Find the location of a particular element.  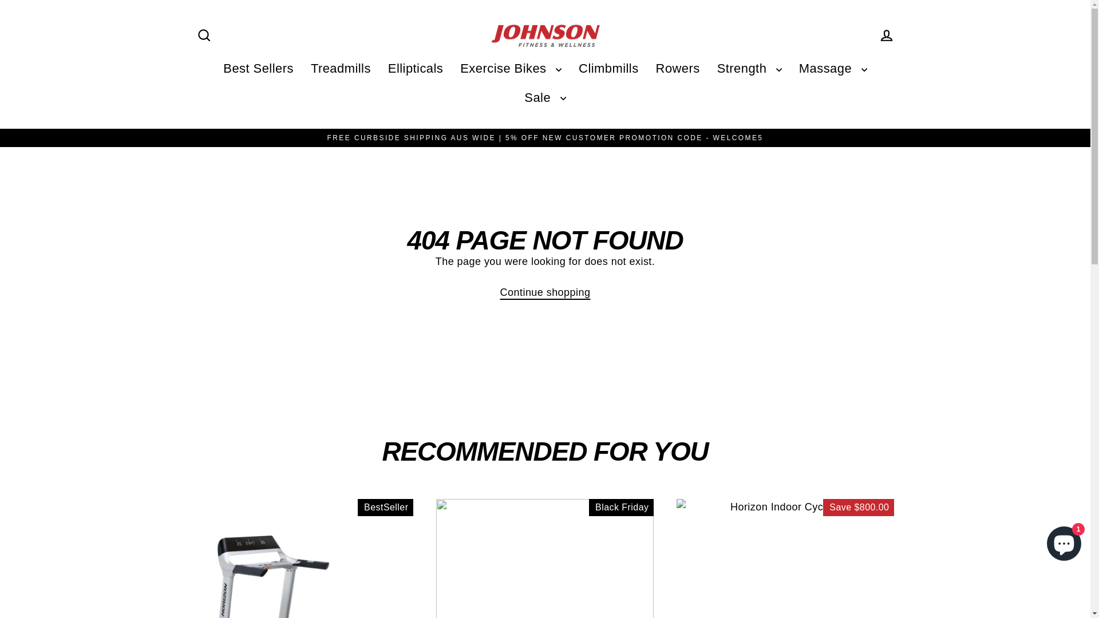

Rowers is located at coordinates (678, 69).